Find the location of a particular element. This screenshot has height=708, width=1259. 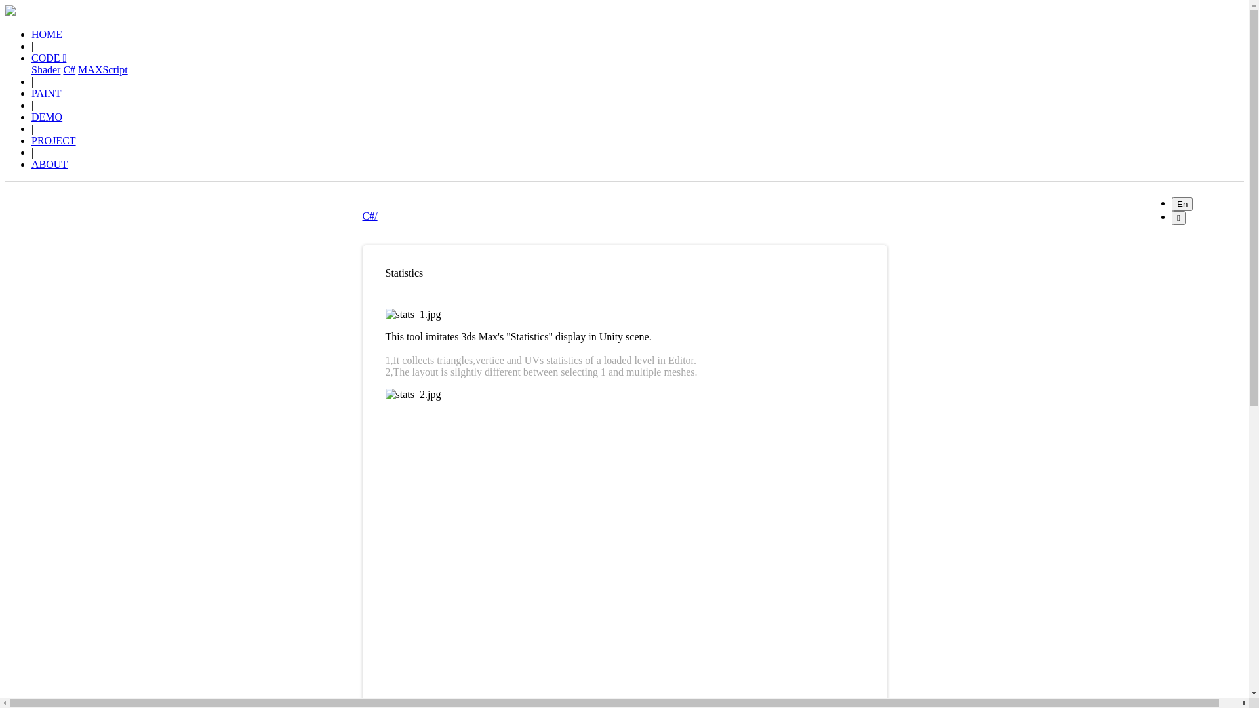

HOME is located at coordinates (47, 34).